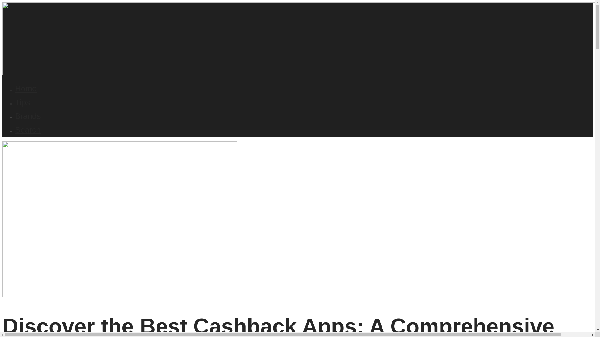 This screenshot has width=600, height=337. Describe the element at coordinates (28, 129) in the screenshot. I see `Search` at that location.